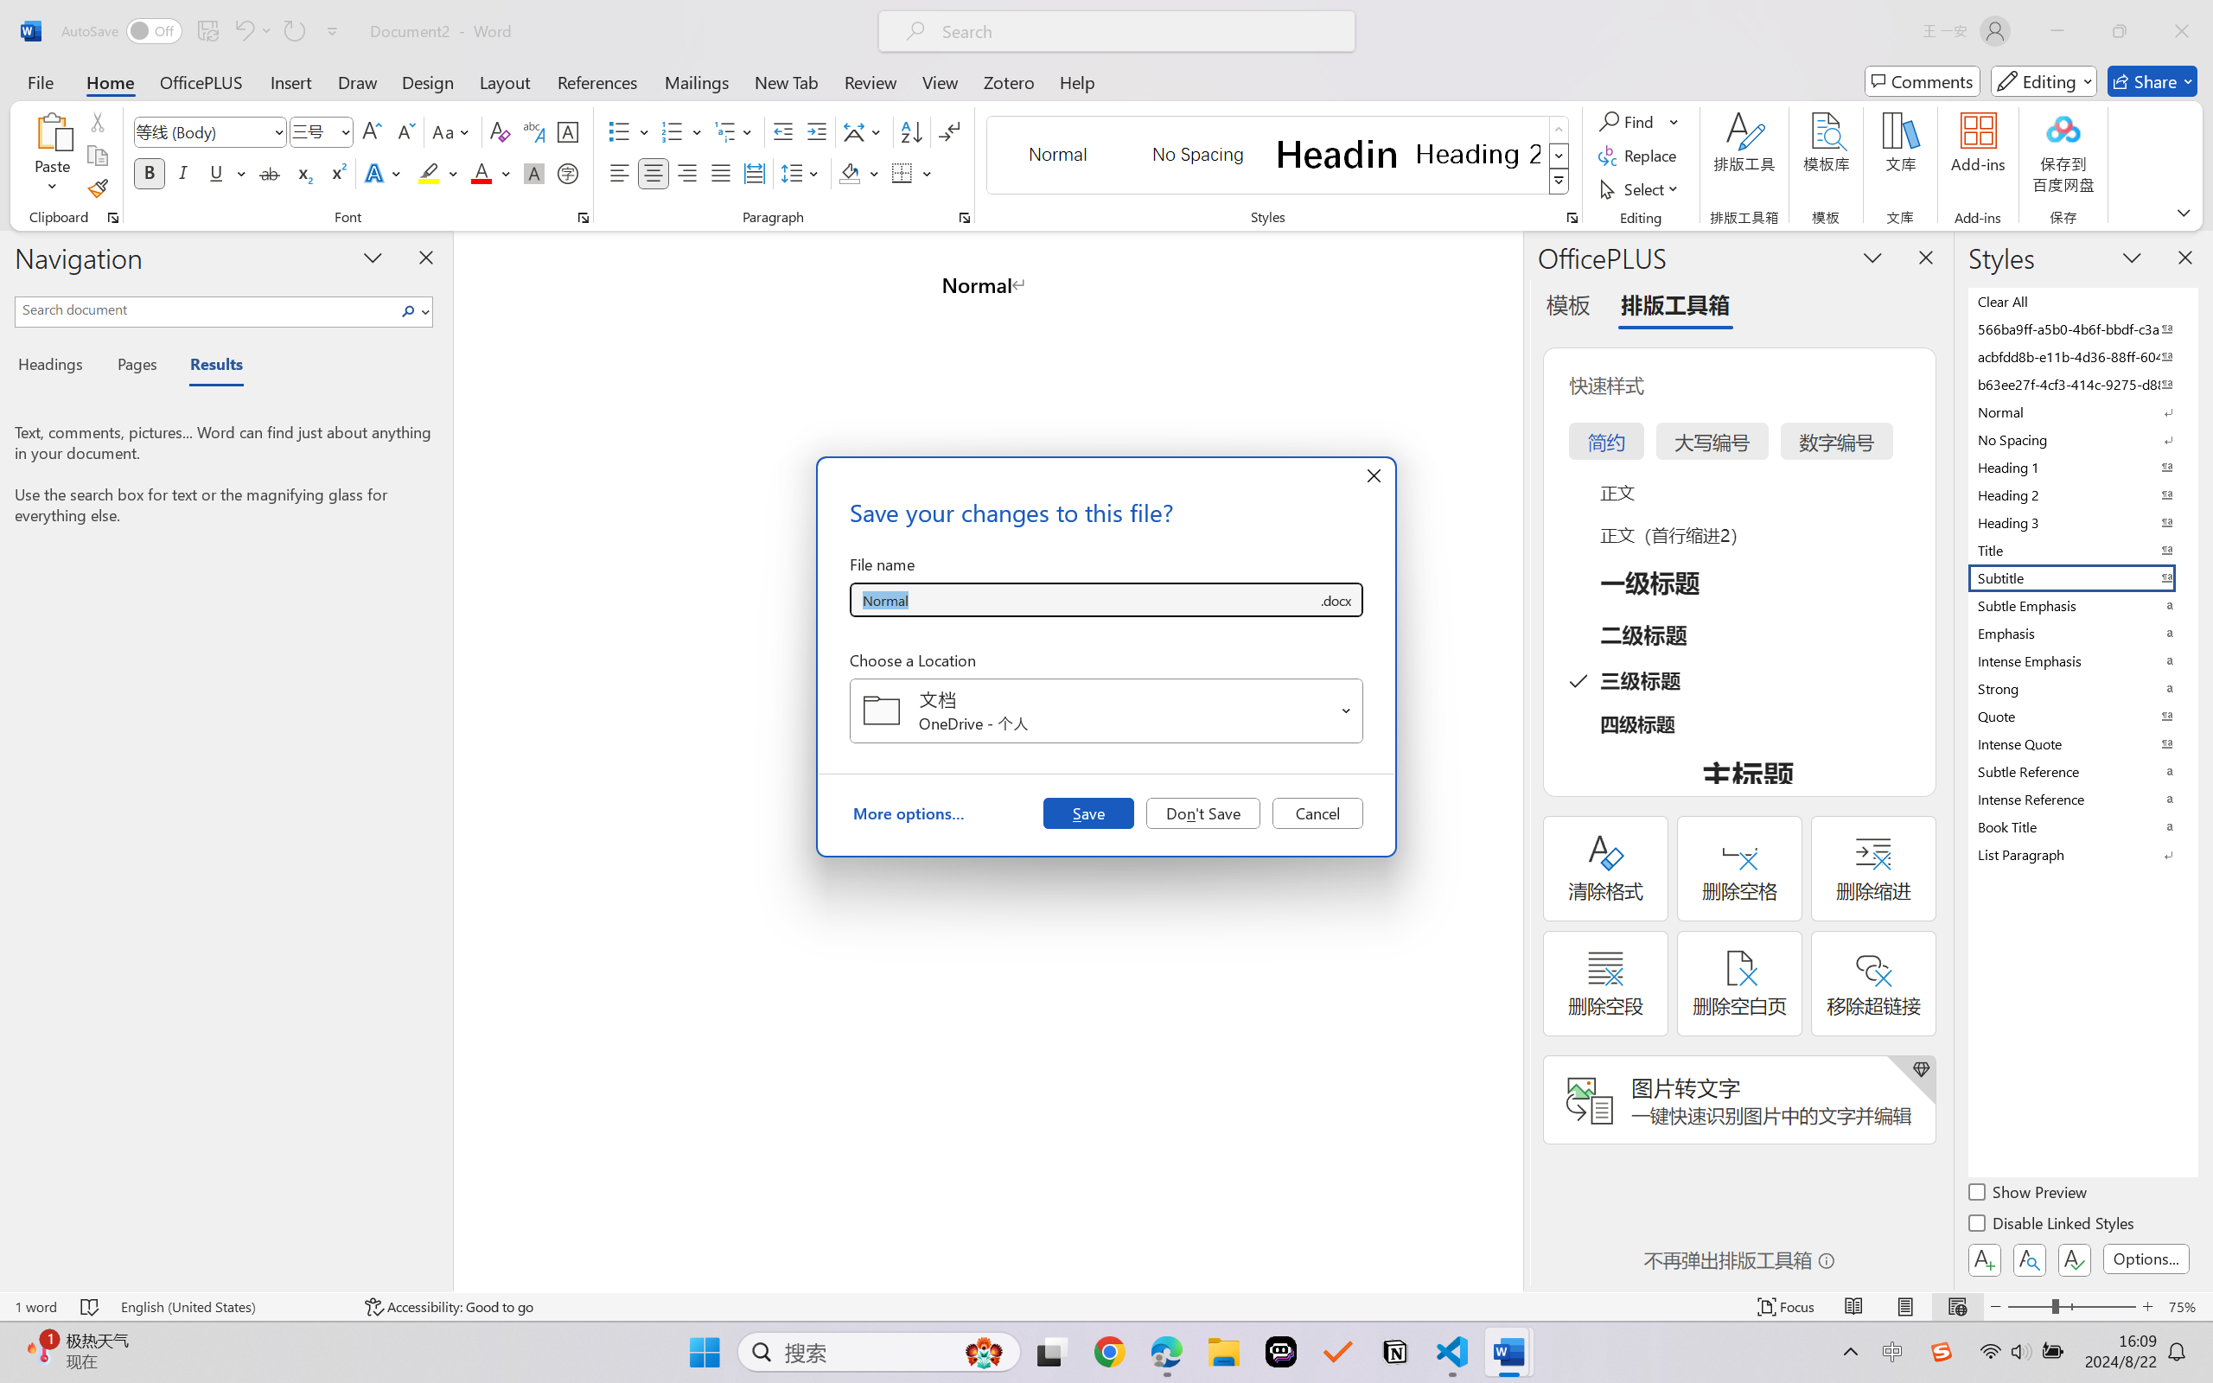 This screenshot has height=1383, width=2213. I want to click on Restore Down, so click(2120, 31).